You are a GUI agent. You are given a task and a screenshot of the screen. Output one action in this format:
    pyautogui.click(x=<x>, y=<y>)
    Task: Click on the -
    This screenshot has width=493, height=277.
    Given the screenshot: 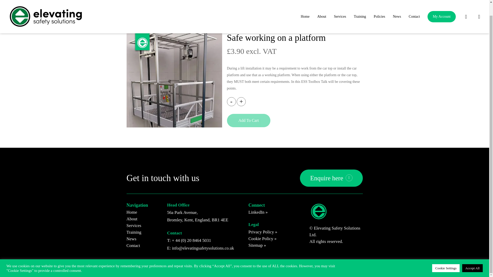 What is the action you would take?
    pyautogui.click(x=231, y=102)
    